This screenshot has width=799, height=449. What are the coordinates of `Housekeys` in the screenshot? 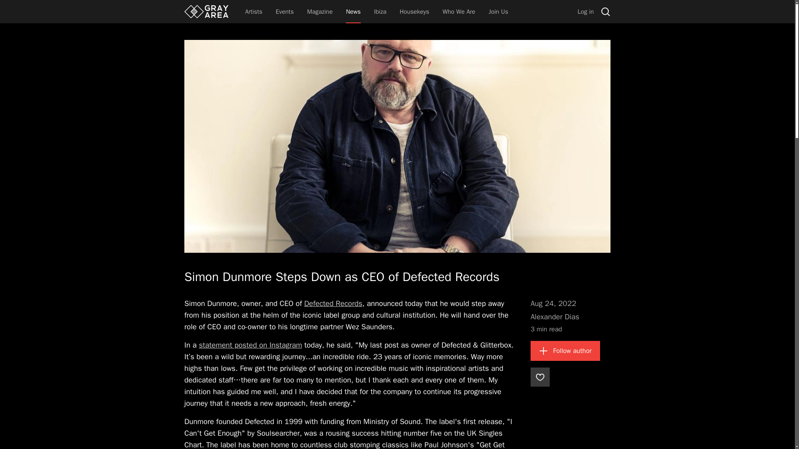 It's located at (414, 12).